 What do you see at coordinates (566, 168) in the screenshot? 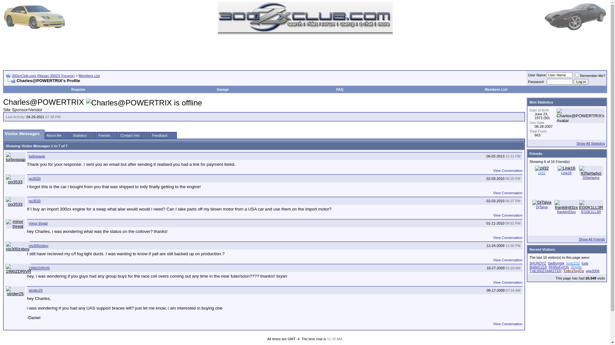
I see `Link16` at bounding box center [566, 168].